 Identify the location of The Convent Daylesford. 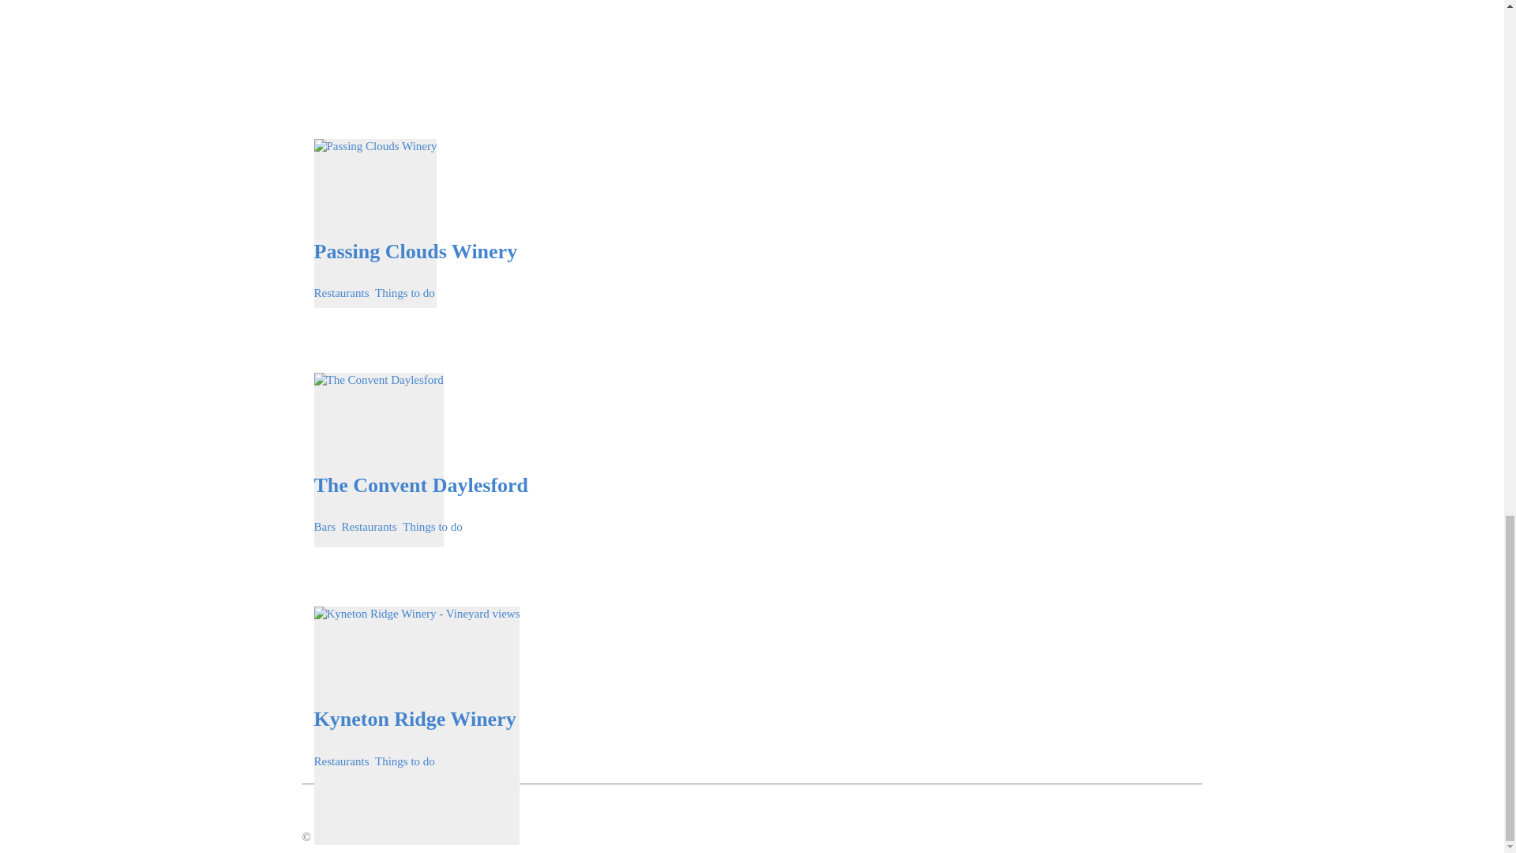
(422, 486).